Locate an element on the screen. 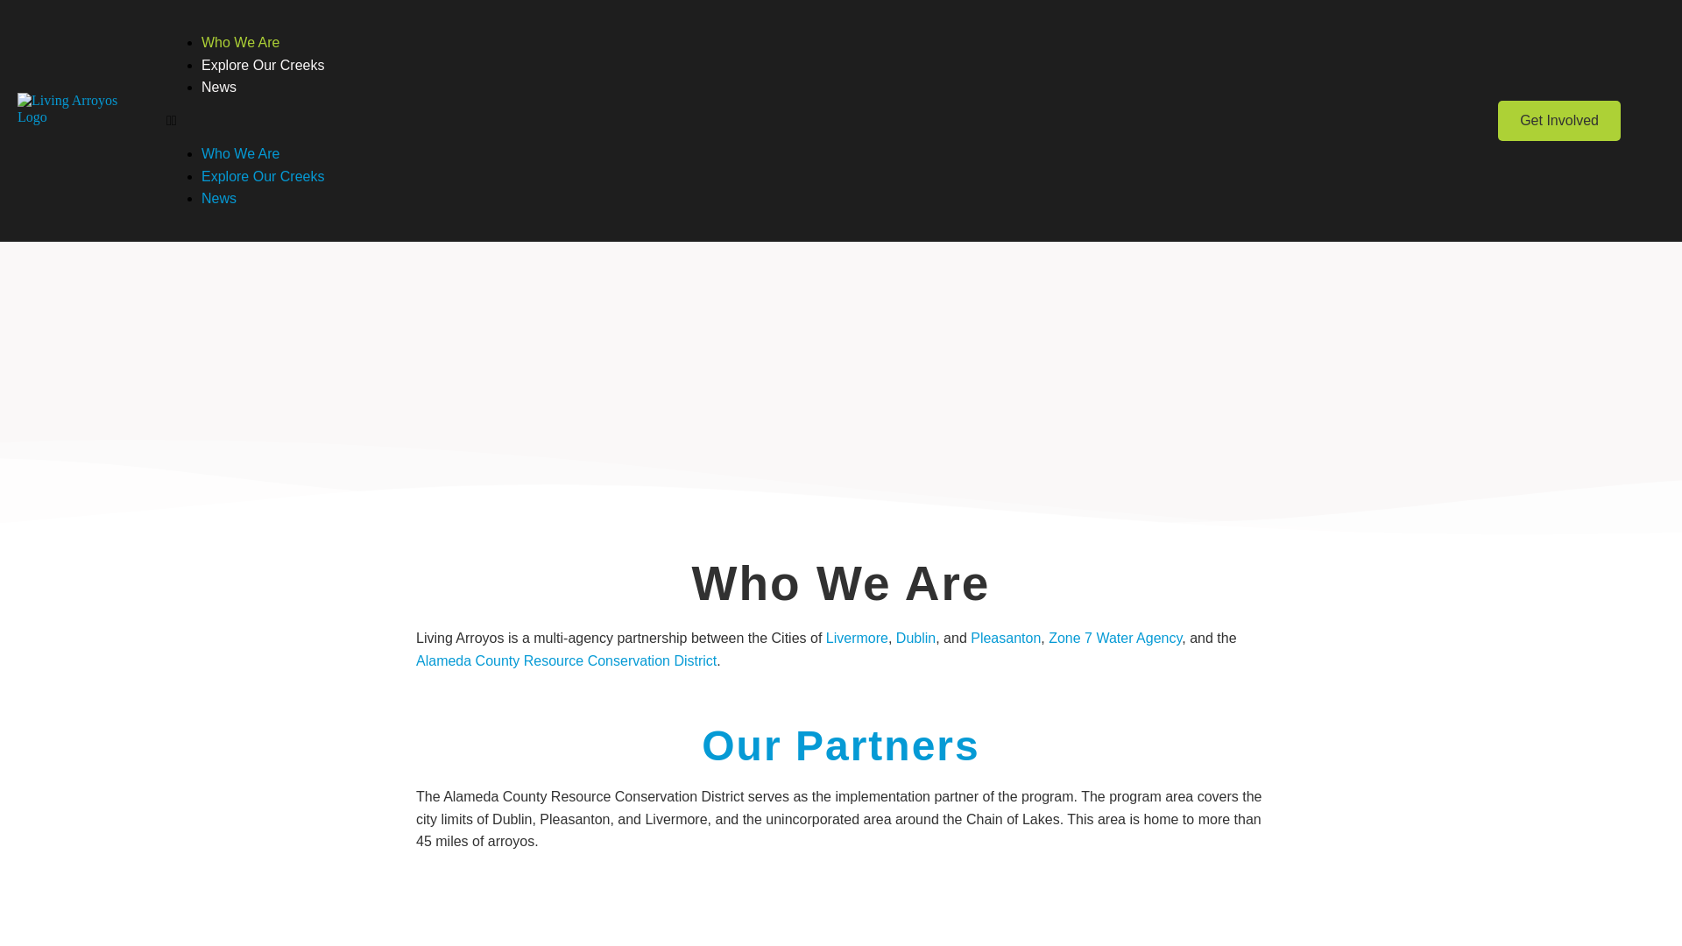 The image size is (1682, 946). Pleasanton is located at coordinates (1006, 638).